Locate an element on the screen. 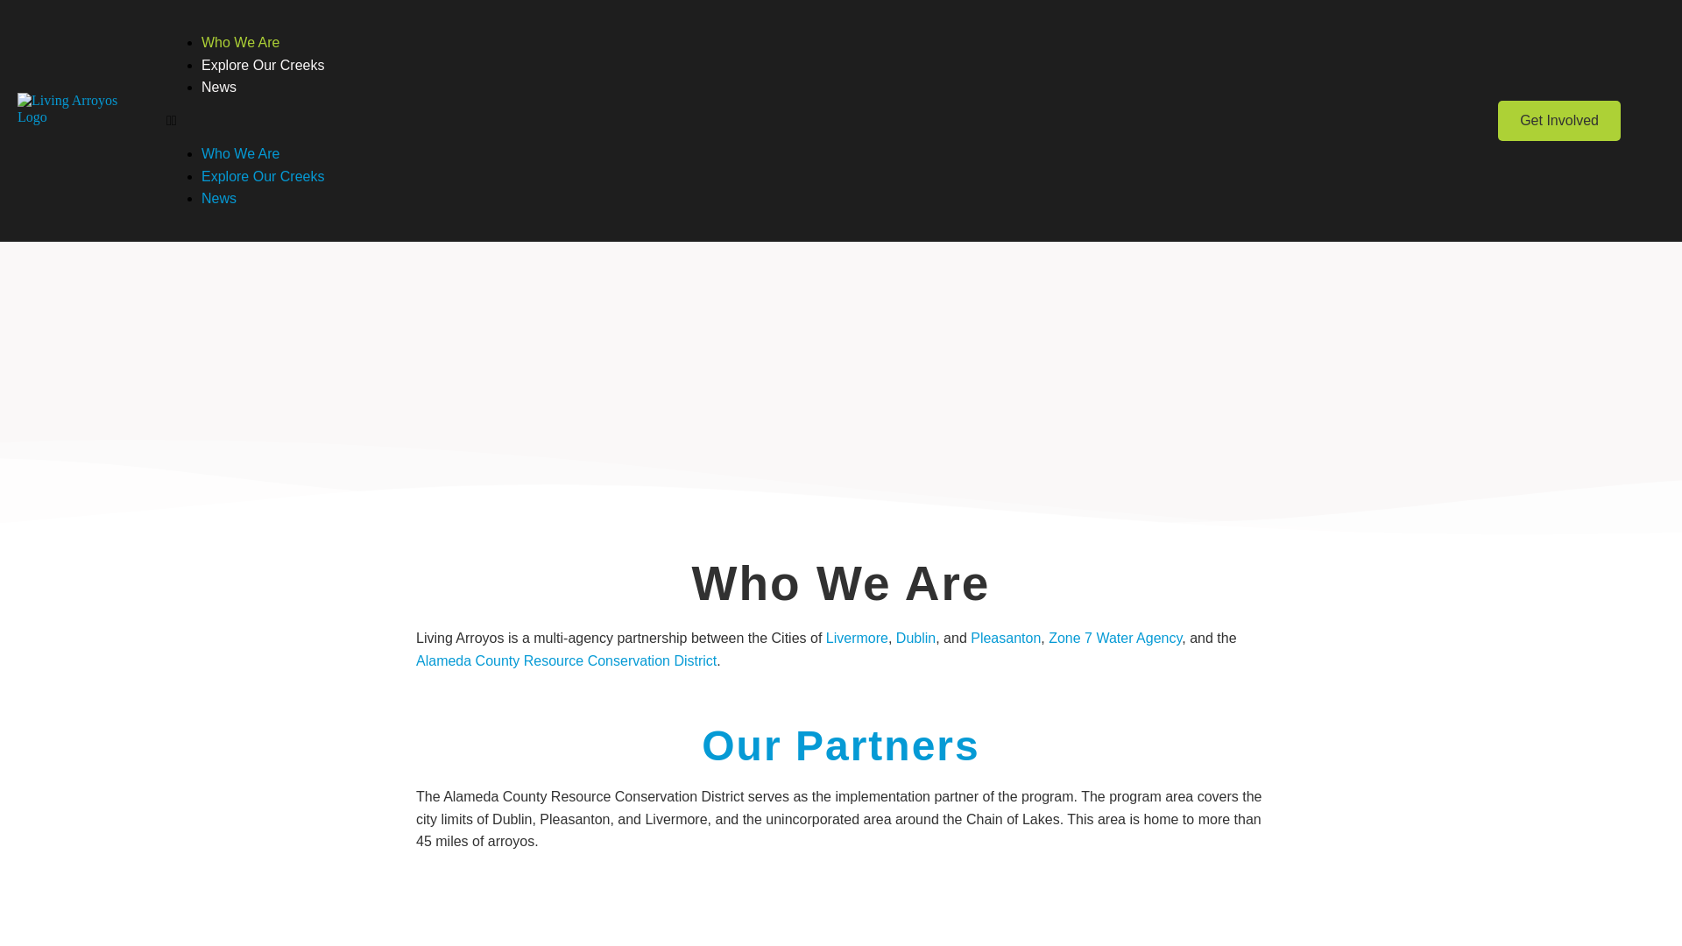 The image size is (1682, 946). Pleasanton is located at coordinates (1006, 638).